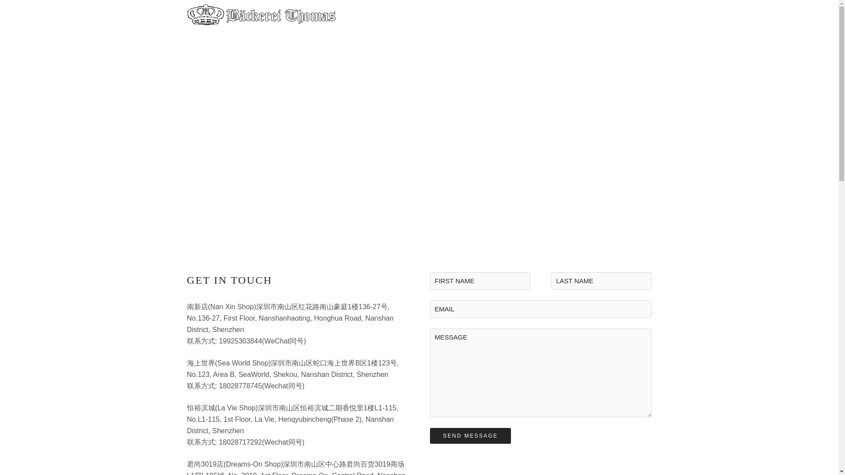 The image size is (845, 475). Describe the element at coordinates (508, 15) in the screenshot. I see `Press` at that location.